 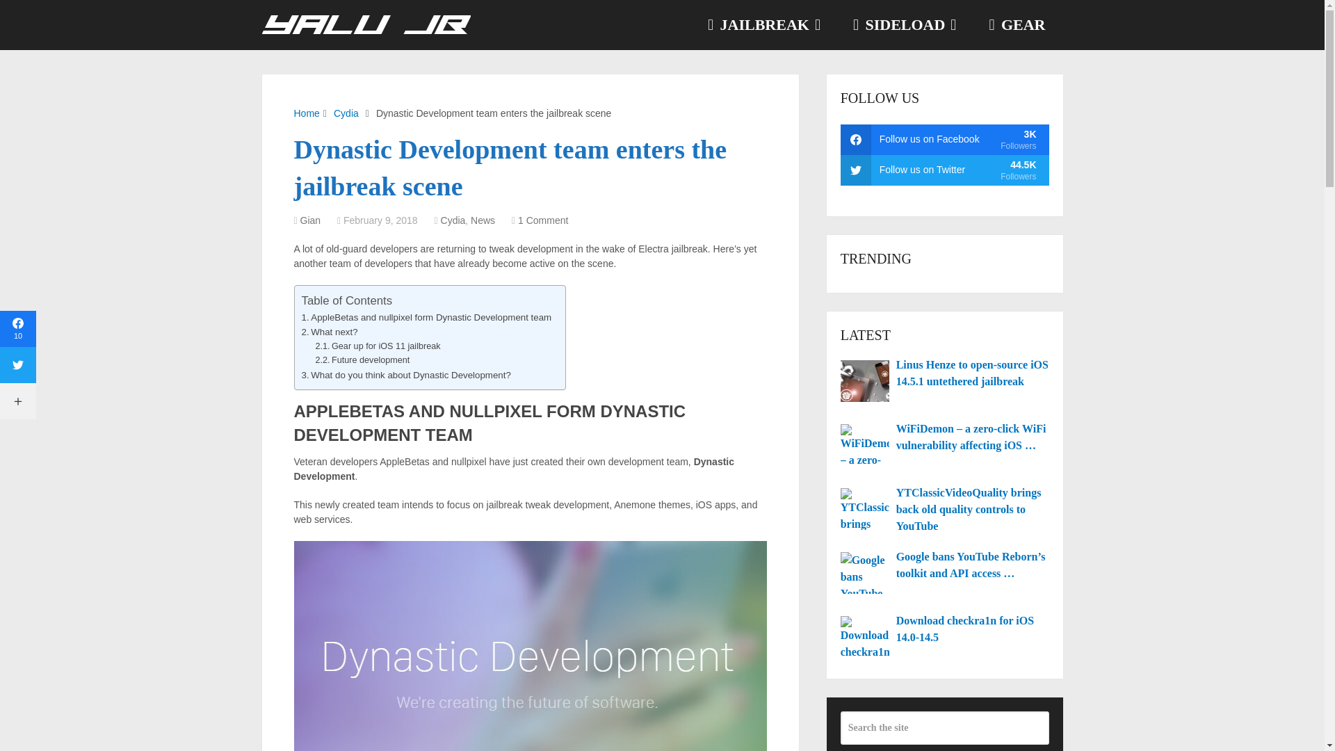 I want to click on View all posts in News, so click(x=483, y=220).